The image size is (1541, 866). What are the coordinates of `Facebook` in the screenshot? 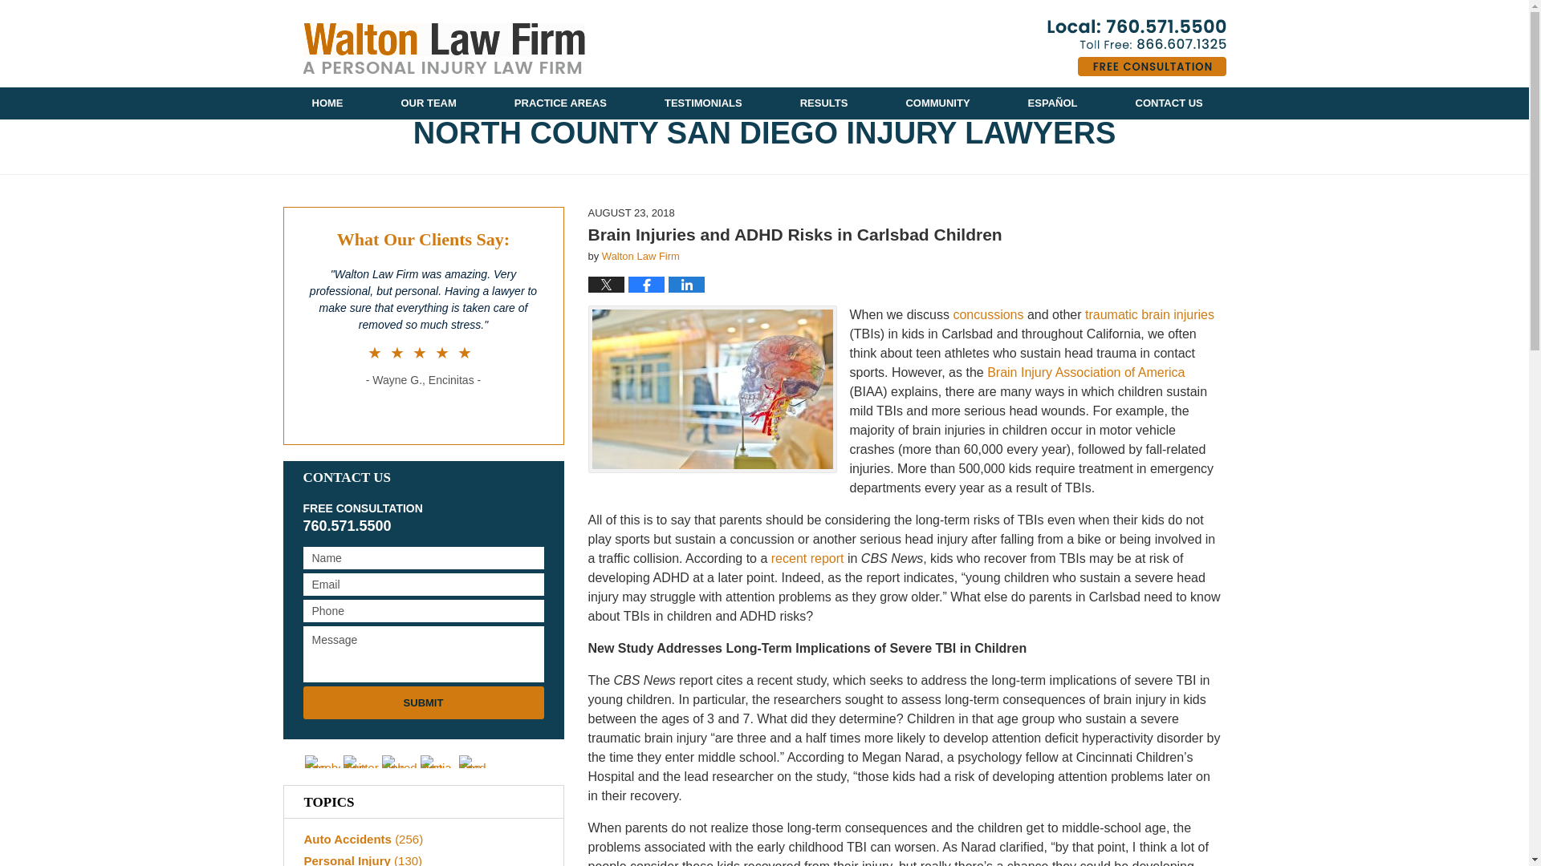 It's located at (323, 761).